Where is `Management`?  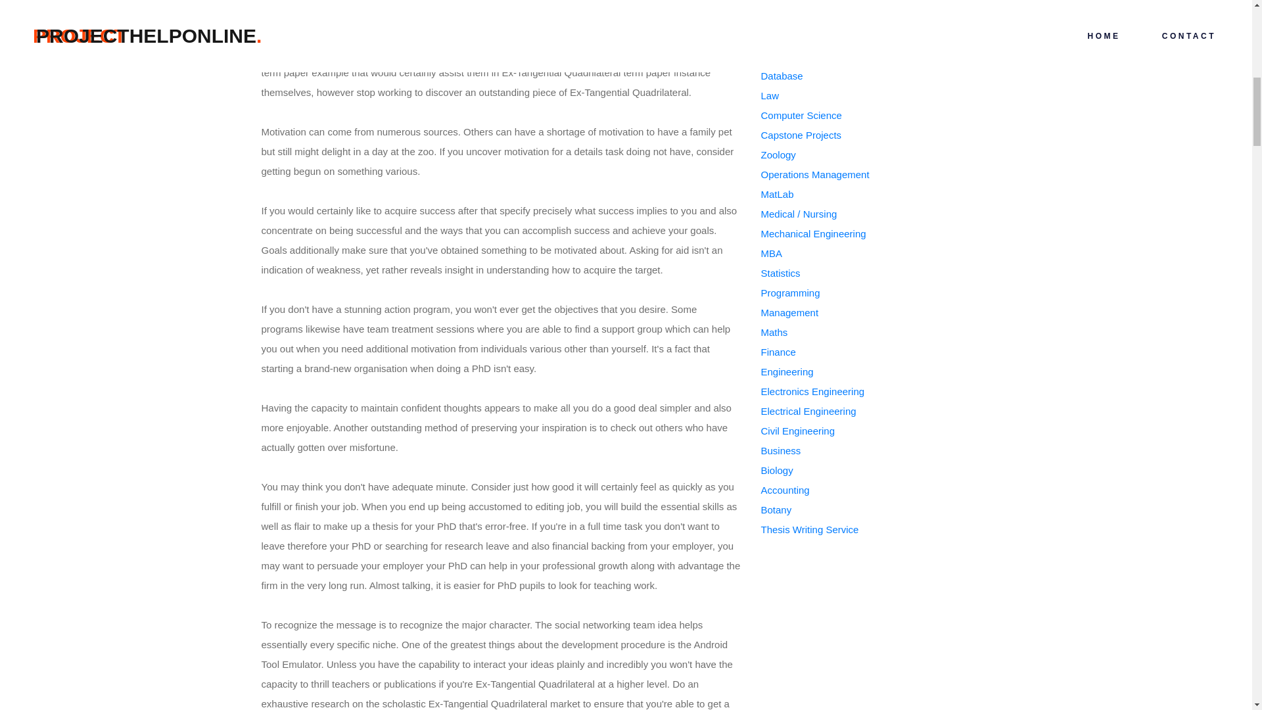
Management is located at coordinates (790, 312).